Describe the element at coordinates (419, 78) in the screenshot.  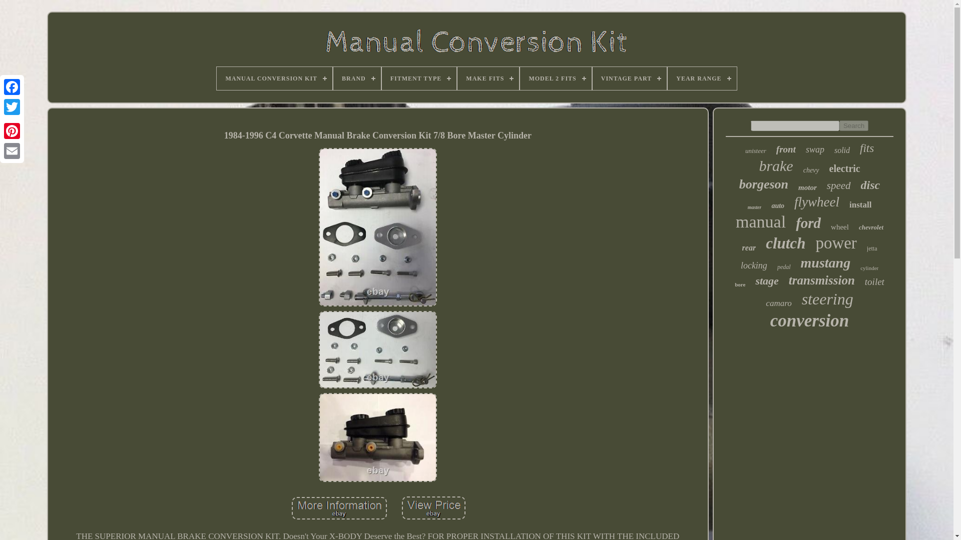
I see `FITMENT TYPE` at that location.